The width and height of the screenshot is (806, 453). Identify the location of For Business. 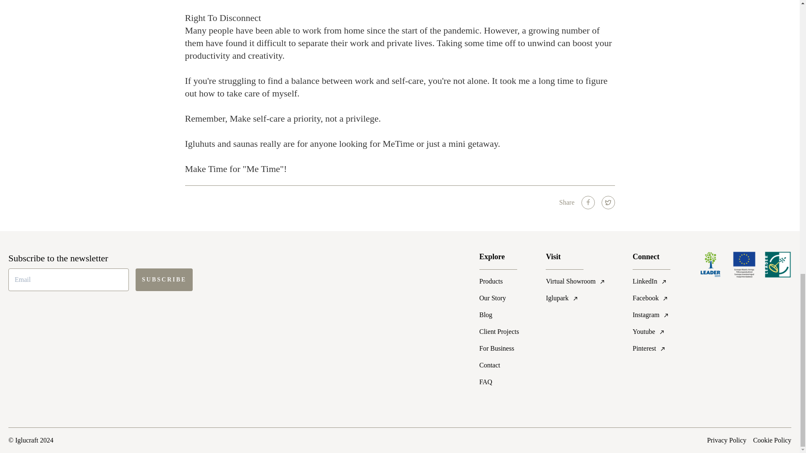
(499, 348).